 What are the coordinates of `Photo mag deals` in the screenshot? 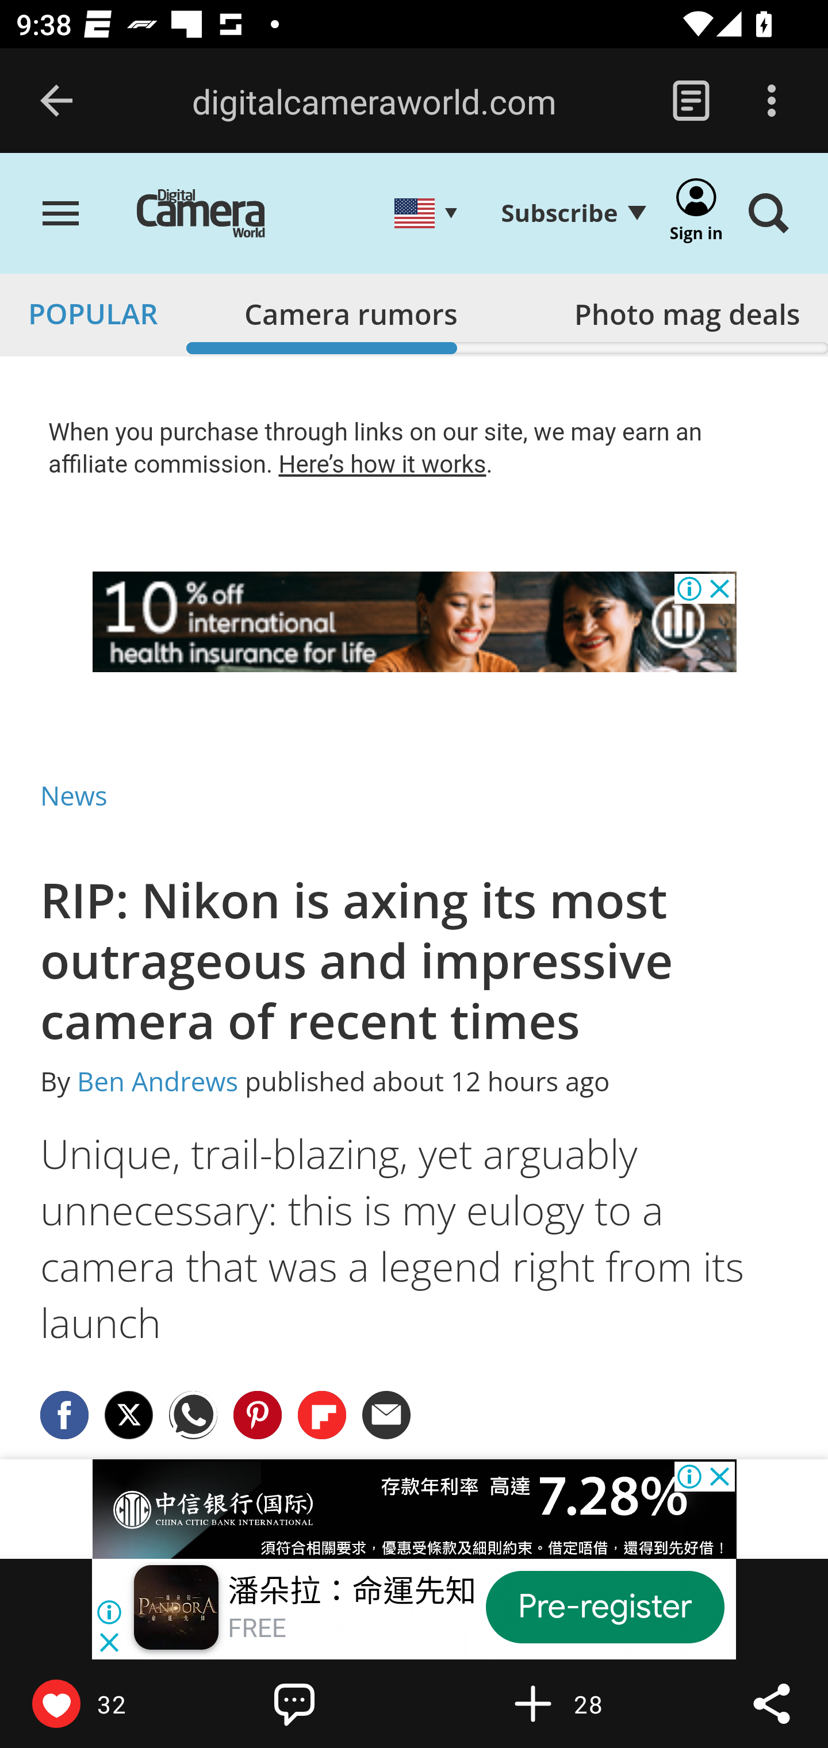 It's located at (687, 313).